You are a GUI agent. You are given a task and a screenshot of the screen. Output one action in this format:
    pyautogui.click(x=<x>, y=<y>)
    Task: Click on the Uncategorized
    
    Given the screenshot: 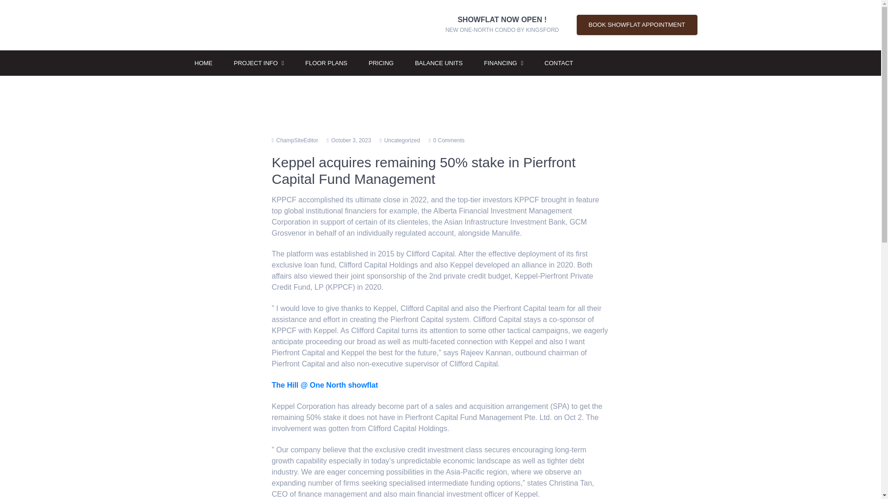 What is the action you would take?
    pyautogui.click(x=438, y=63)
    